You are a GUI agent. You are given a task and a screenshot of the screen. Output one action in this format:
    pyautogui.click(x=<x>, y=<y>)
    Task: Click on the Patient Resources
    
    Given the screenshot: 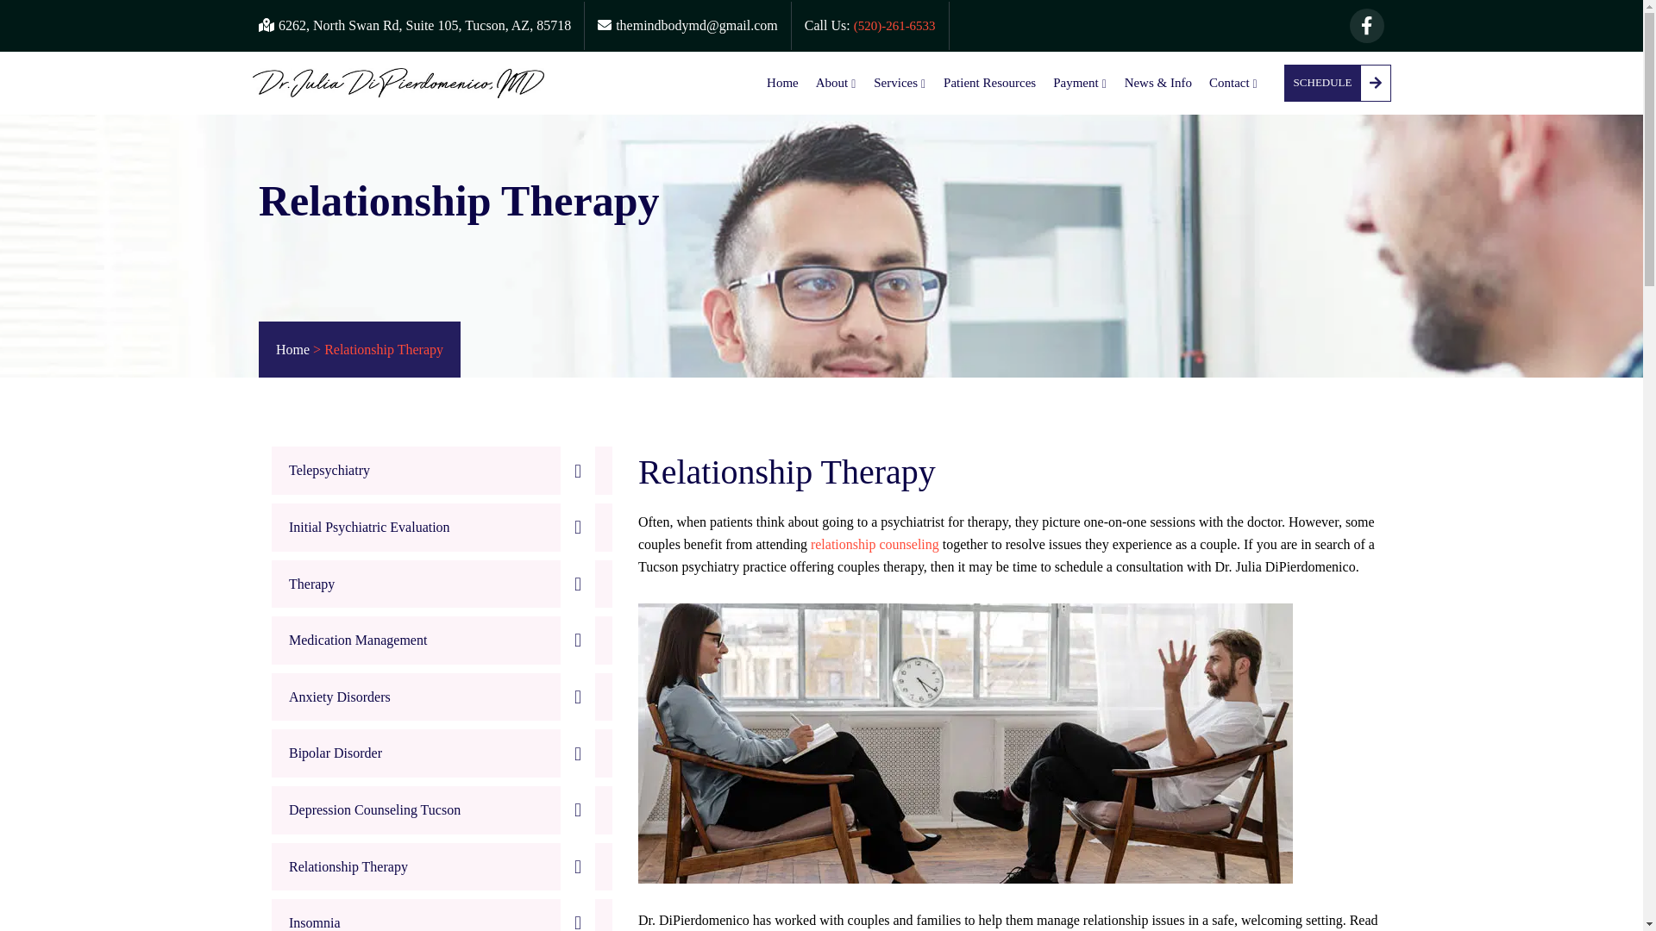 What is the action you would take?
    pyautogui.click(x=990, y=83)
    